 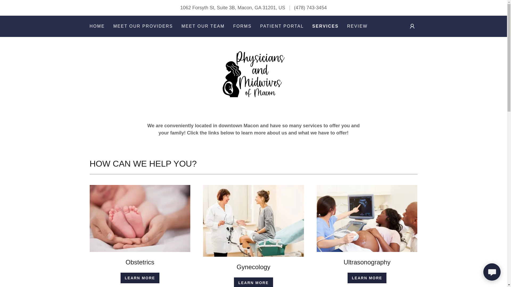 I want to click on LEARN MORE, so click(x=253, y=282).